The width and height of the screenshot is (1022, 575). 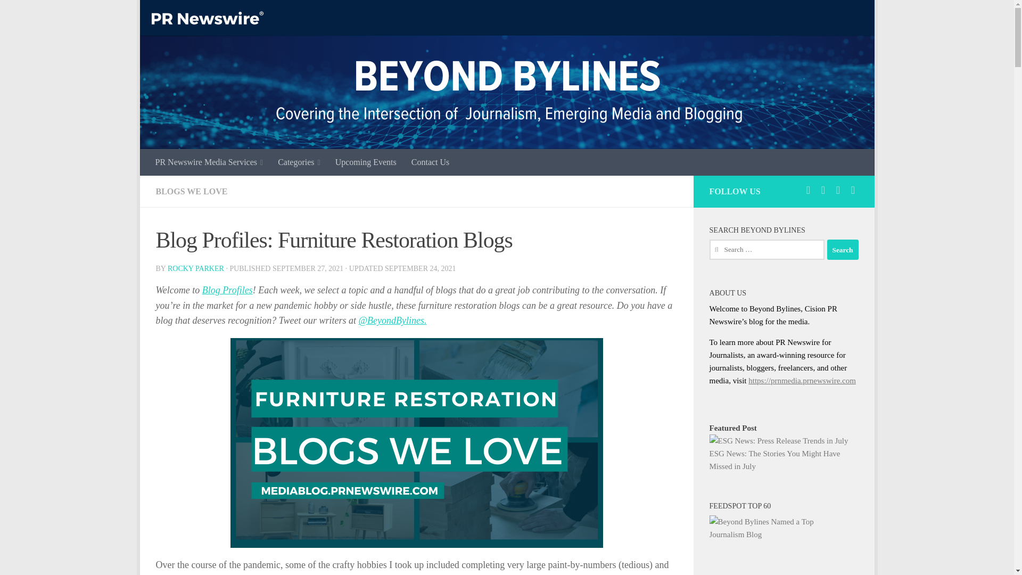 I want to click on Follow us on Twitter, so click(x=808, y=190).